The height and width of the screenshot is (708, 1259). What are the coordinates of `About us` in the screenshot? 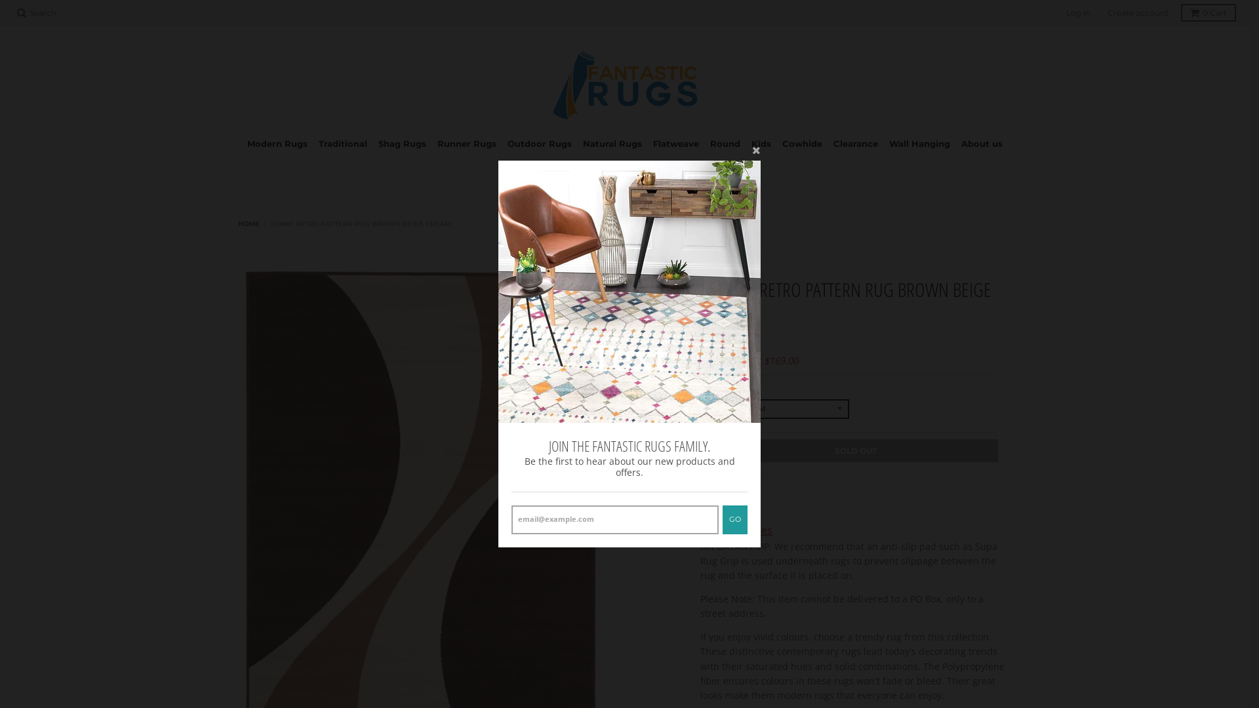 It's located at (981, 144).